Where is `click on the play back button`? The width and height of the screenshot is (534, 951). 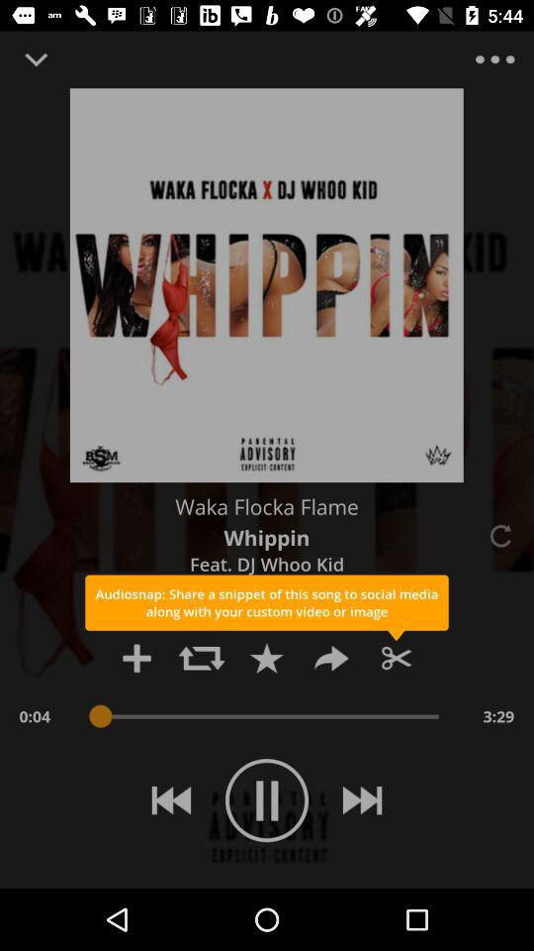 click on the play back button is located at coordinates (170, 800).